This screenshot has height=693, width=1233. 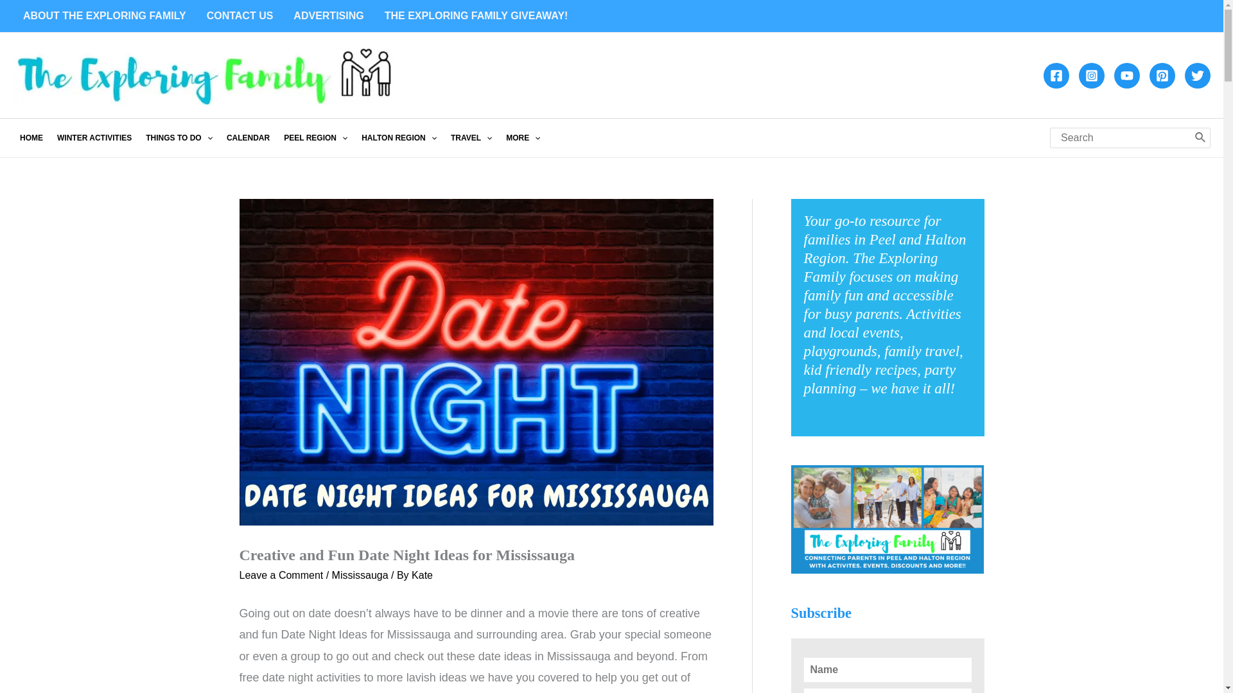 What do you see at coordinates (31, 137) in the screenshot?
I see `HOME` at bounding box center [31, 137].